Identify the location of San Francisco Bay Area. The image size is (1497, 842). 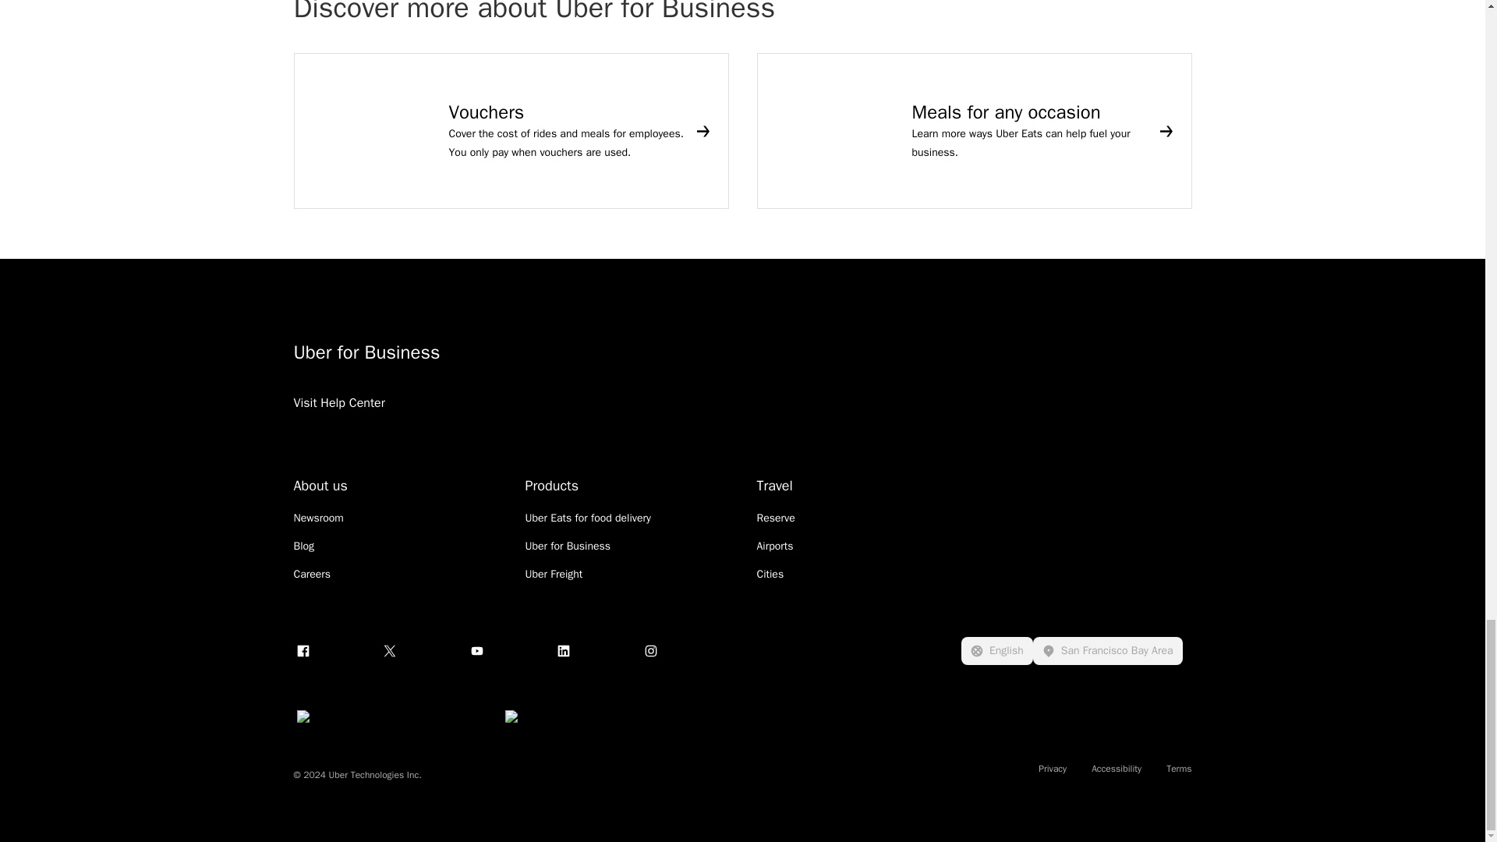
(1107, 650).